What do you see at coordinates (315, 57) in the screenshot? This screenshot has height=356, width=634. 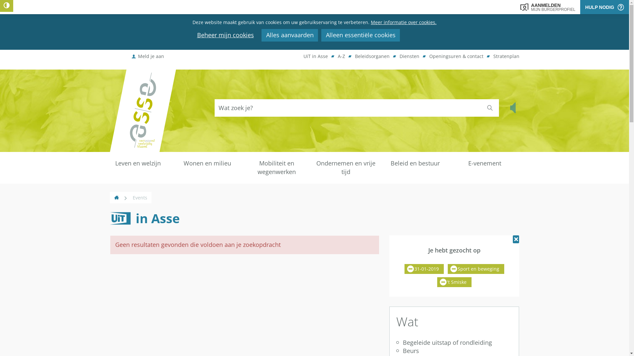 I see `UiT in Asse` at bounding box center [315, 57].